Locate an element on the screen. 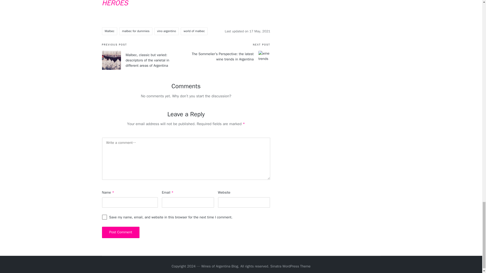 Image resolution: width=486 pixels, height=273 pixels. world of malbec is located at coordinates (194, 31).